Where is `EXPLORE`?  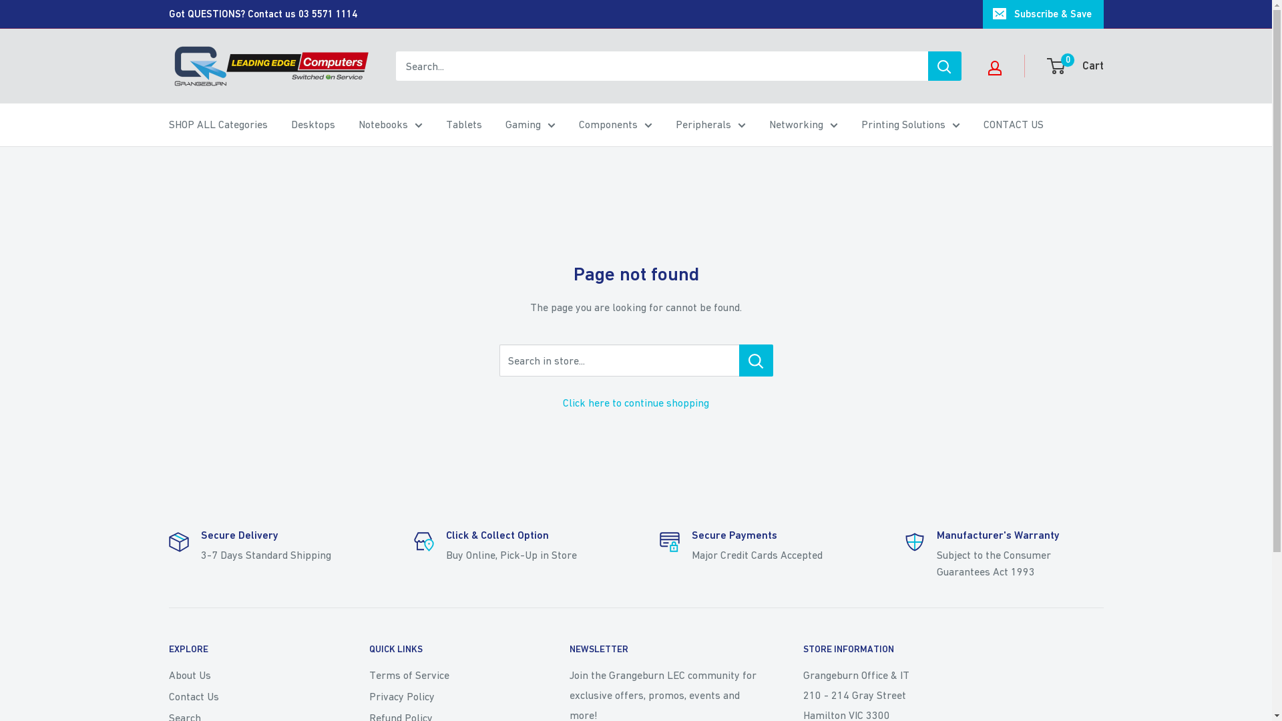
EXPLORE is located at coordinates (245, 650).